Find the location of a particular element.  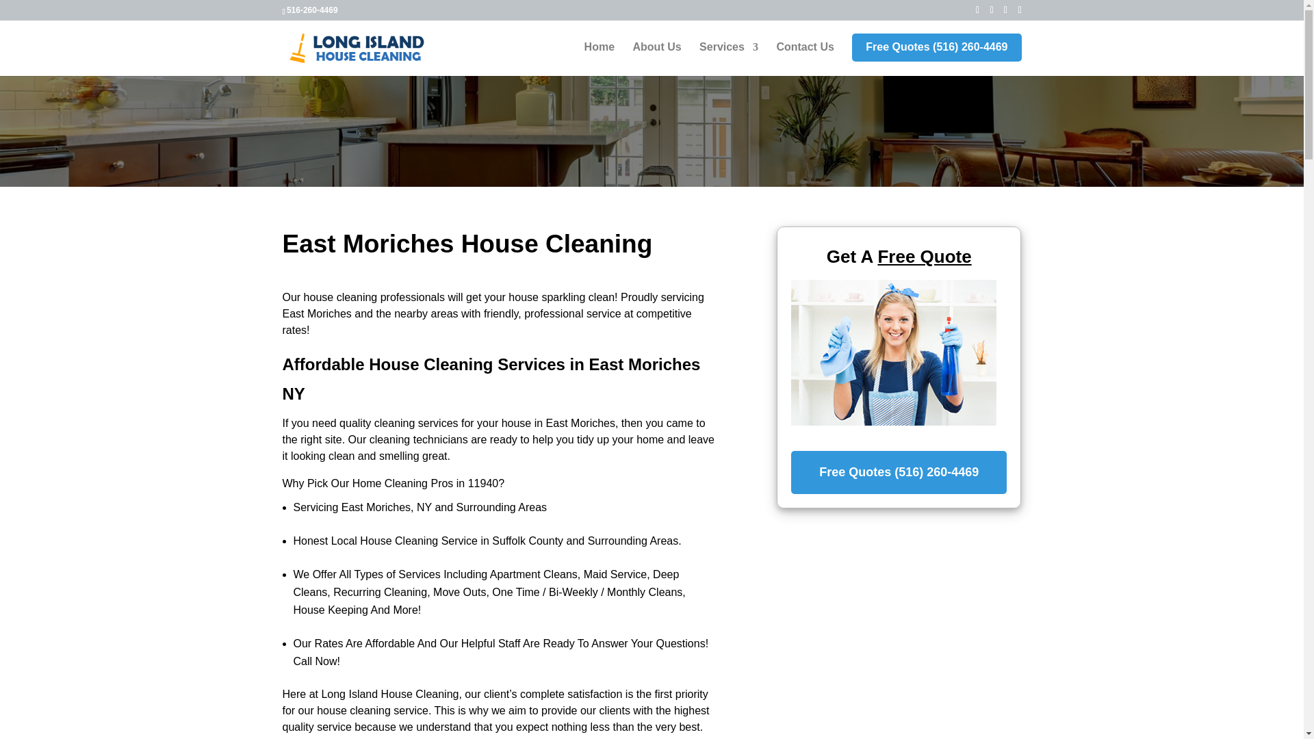

Home is located at coordinates (600, 59).